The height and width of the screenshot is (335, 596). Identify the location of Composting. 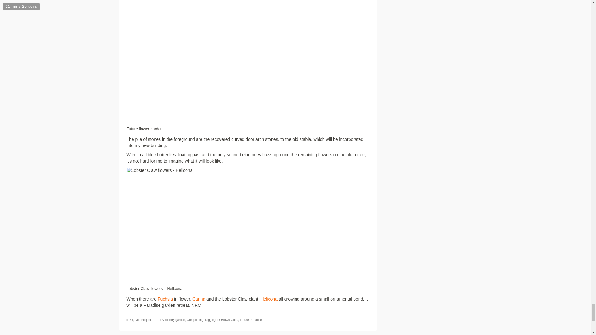
(195, 320).